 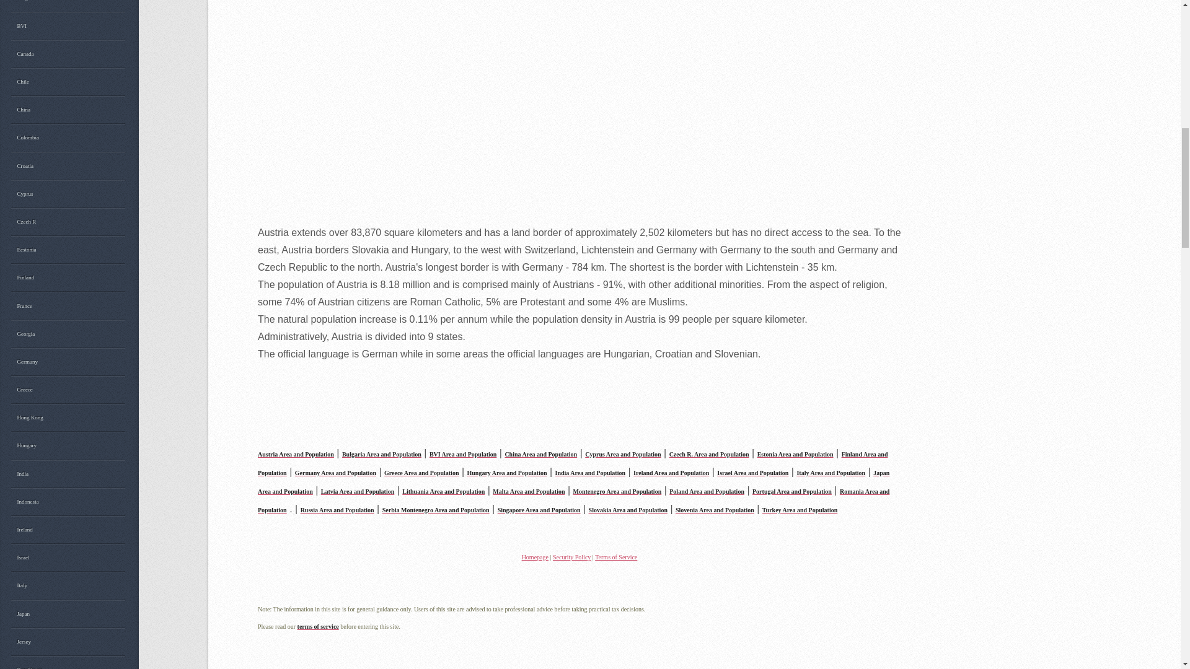 What do you see at coordinates (528, 491) in the screenshot?
I see `Malta Area and Population` at bounding box center [528, 491].